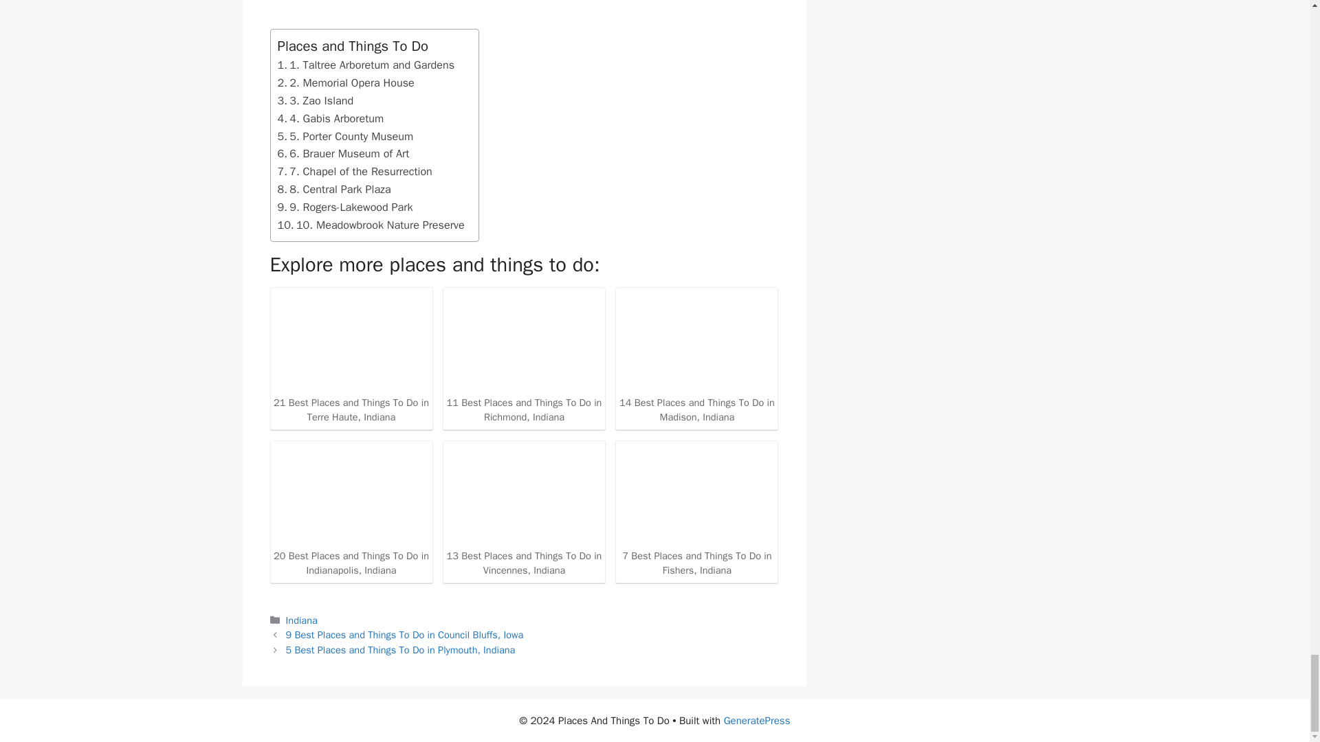 The height and width of the screenshot is (742, 1320). What do you see at coordinates (302, 620) in the screenshot?
I see `Indiana` at bounding box center [302, 620].